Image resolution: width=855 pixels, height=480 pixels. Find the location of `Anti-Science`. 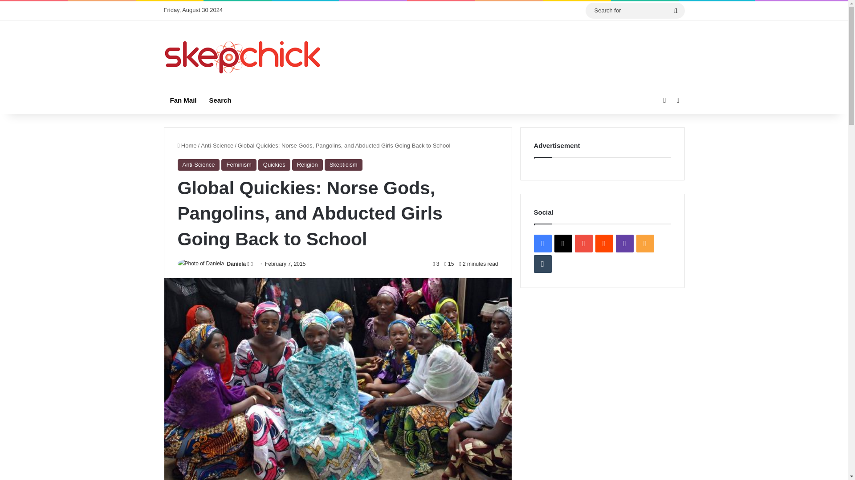

Anti-Science is located at coordinates (217, 145).